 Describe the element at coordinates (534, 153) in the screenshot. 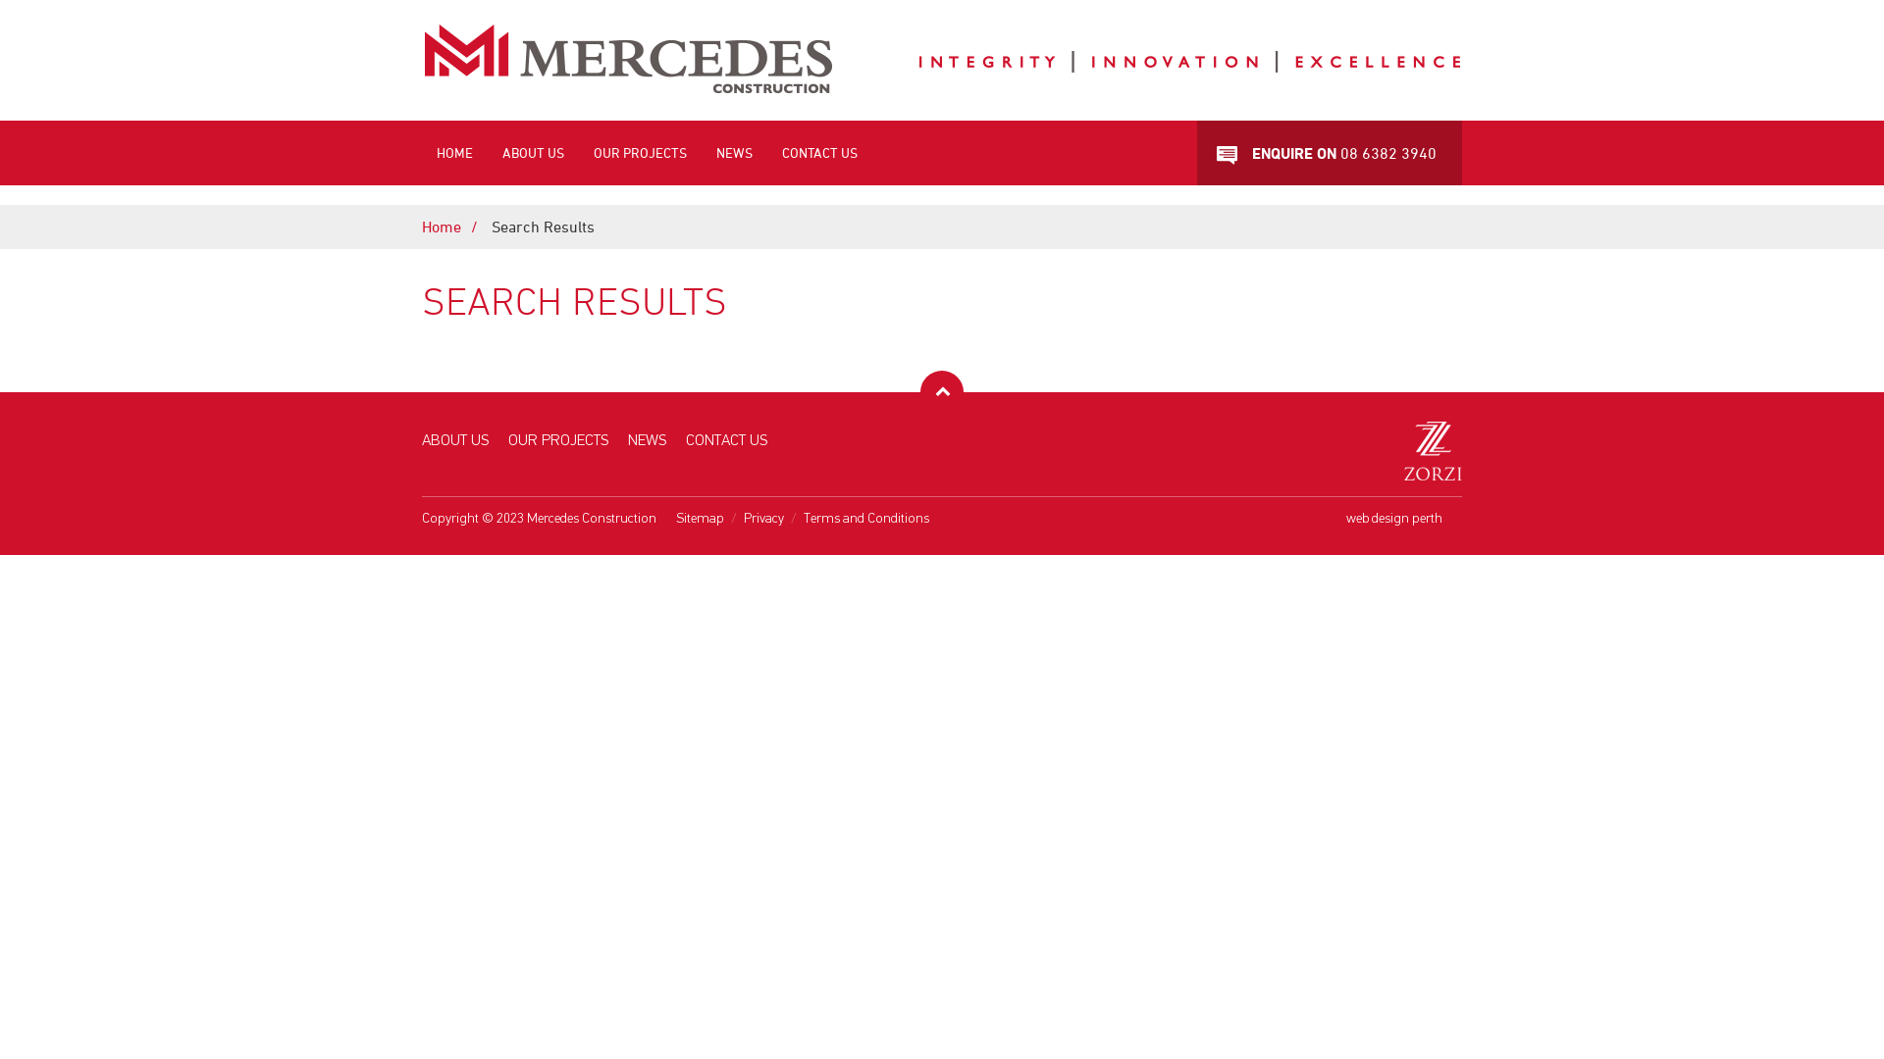

I see `ABOUT US` at that location.